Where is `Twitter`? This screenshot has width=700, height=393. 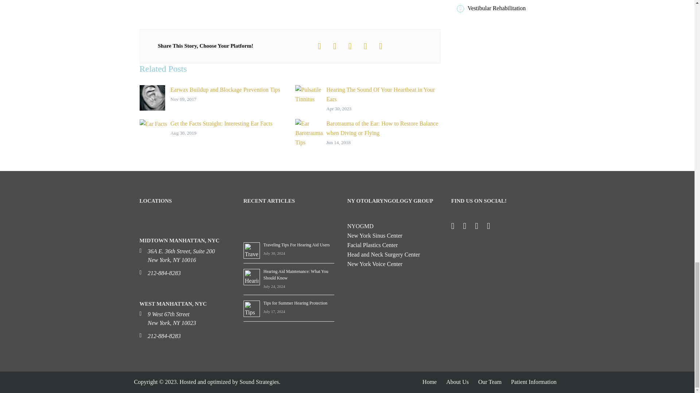
Twitter is located at coordinates (468, 227).